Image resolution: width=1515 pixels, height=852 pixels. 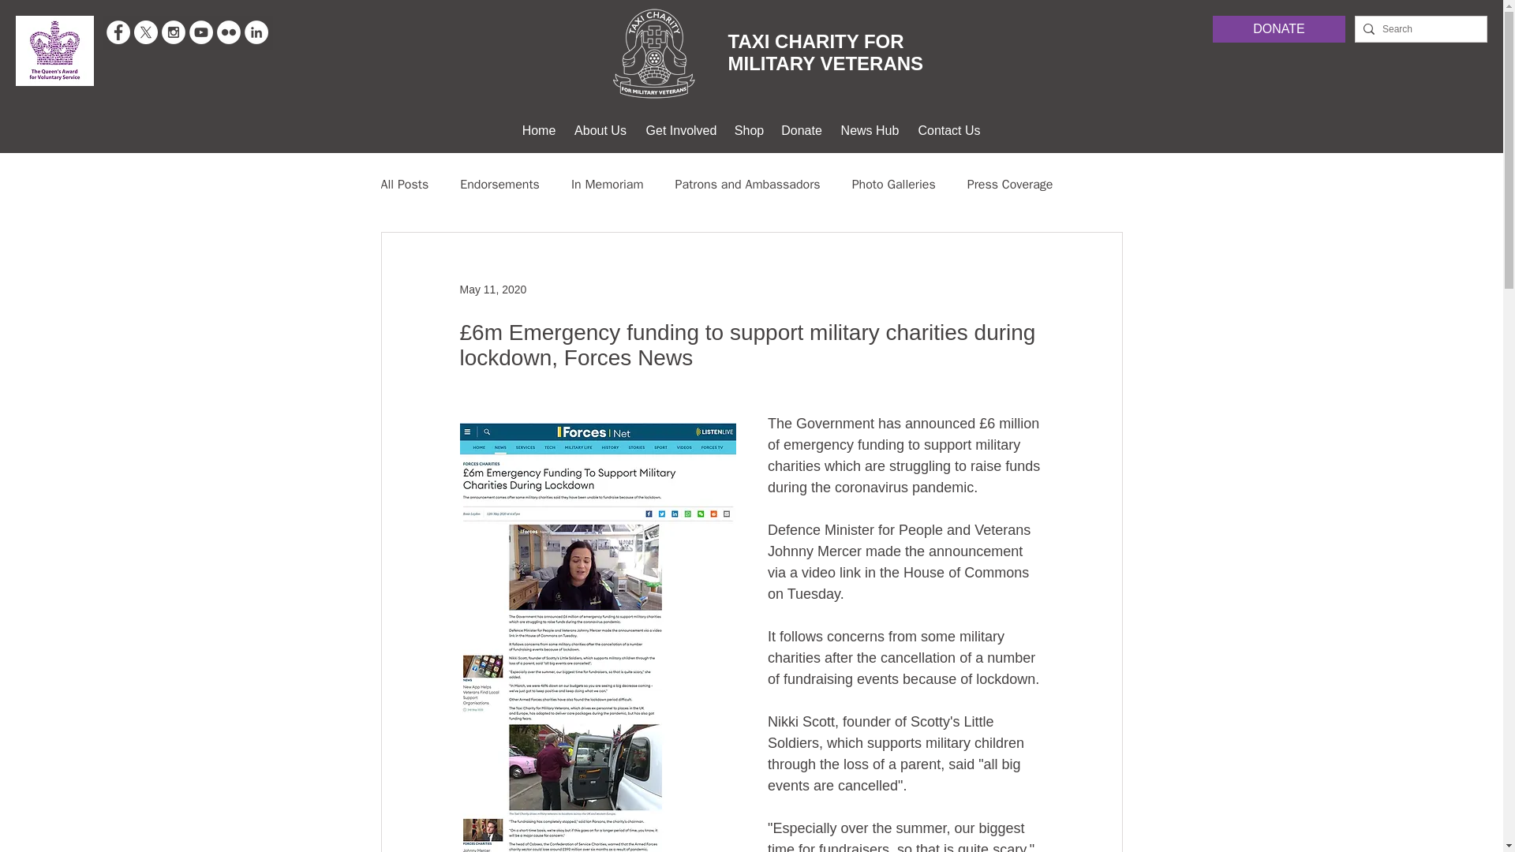 I want to click on Endorsements, so click(x=499, y=185).